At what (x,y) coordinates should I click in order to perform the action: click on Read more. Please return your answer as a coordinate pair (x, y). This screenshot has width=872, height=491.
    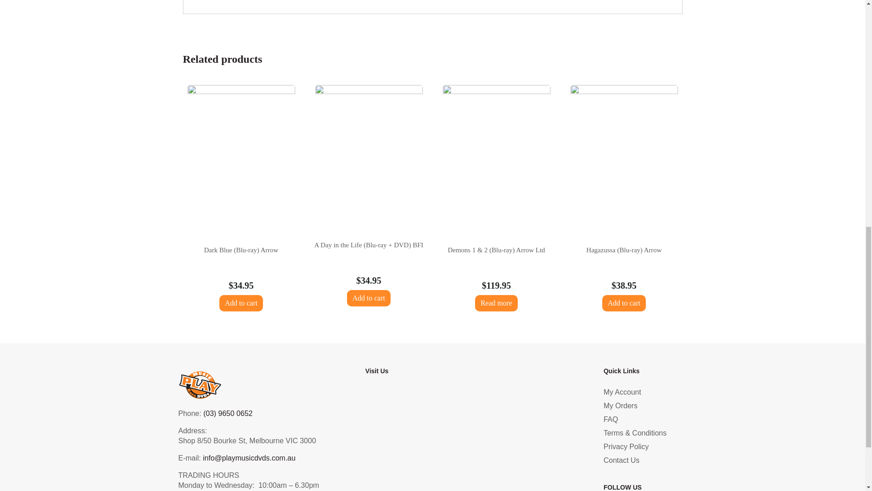
    Looking at the image, I should click on (496, 303).